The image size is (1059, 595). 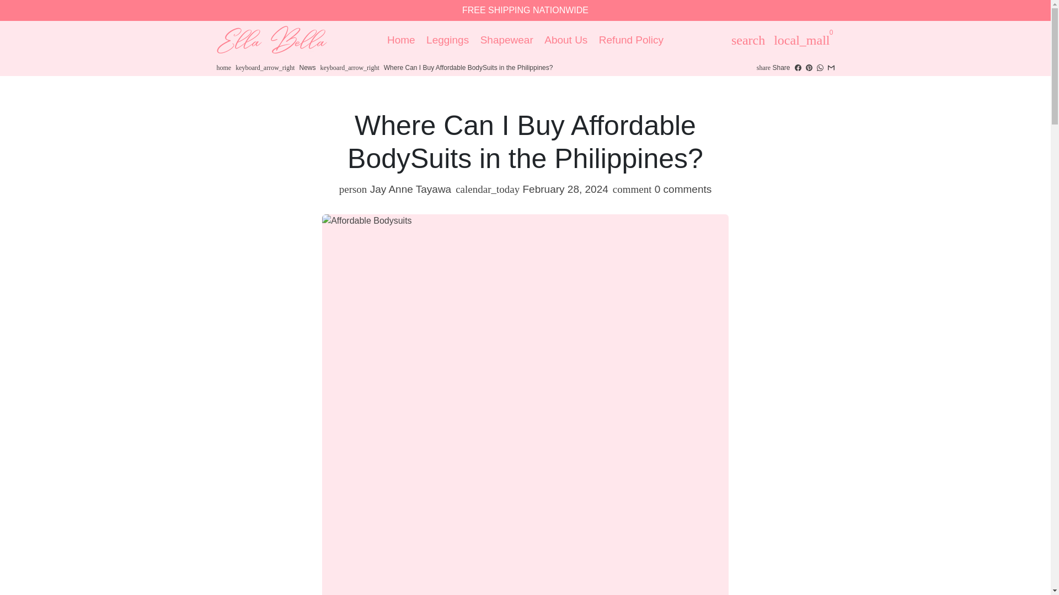 What do you see at coordinates (468, 67) in the screenshot?
I see `Where Can I Buy Affordable BodySuits in the Philippines?` at bounding box center [468, 67].